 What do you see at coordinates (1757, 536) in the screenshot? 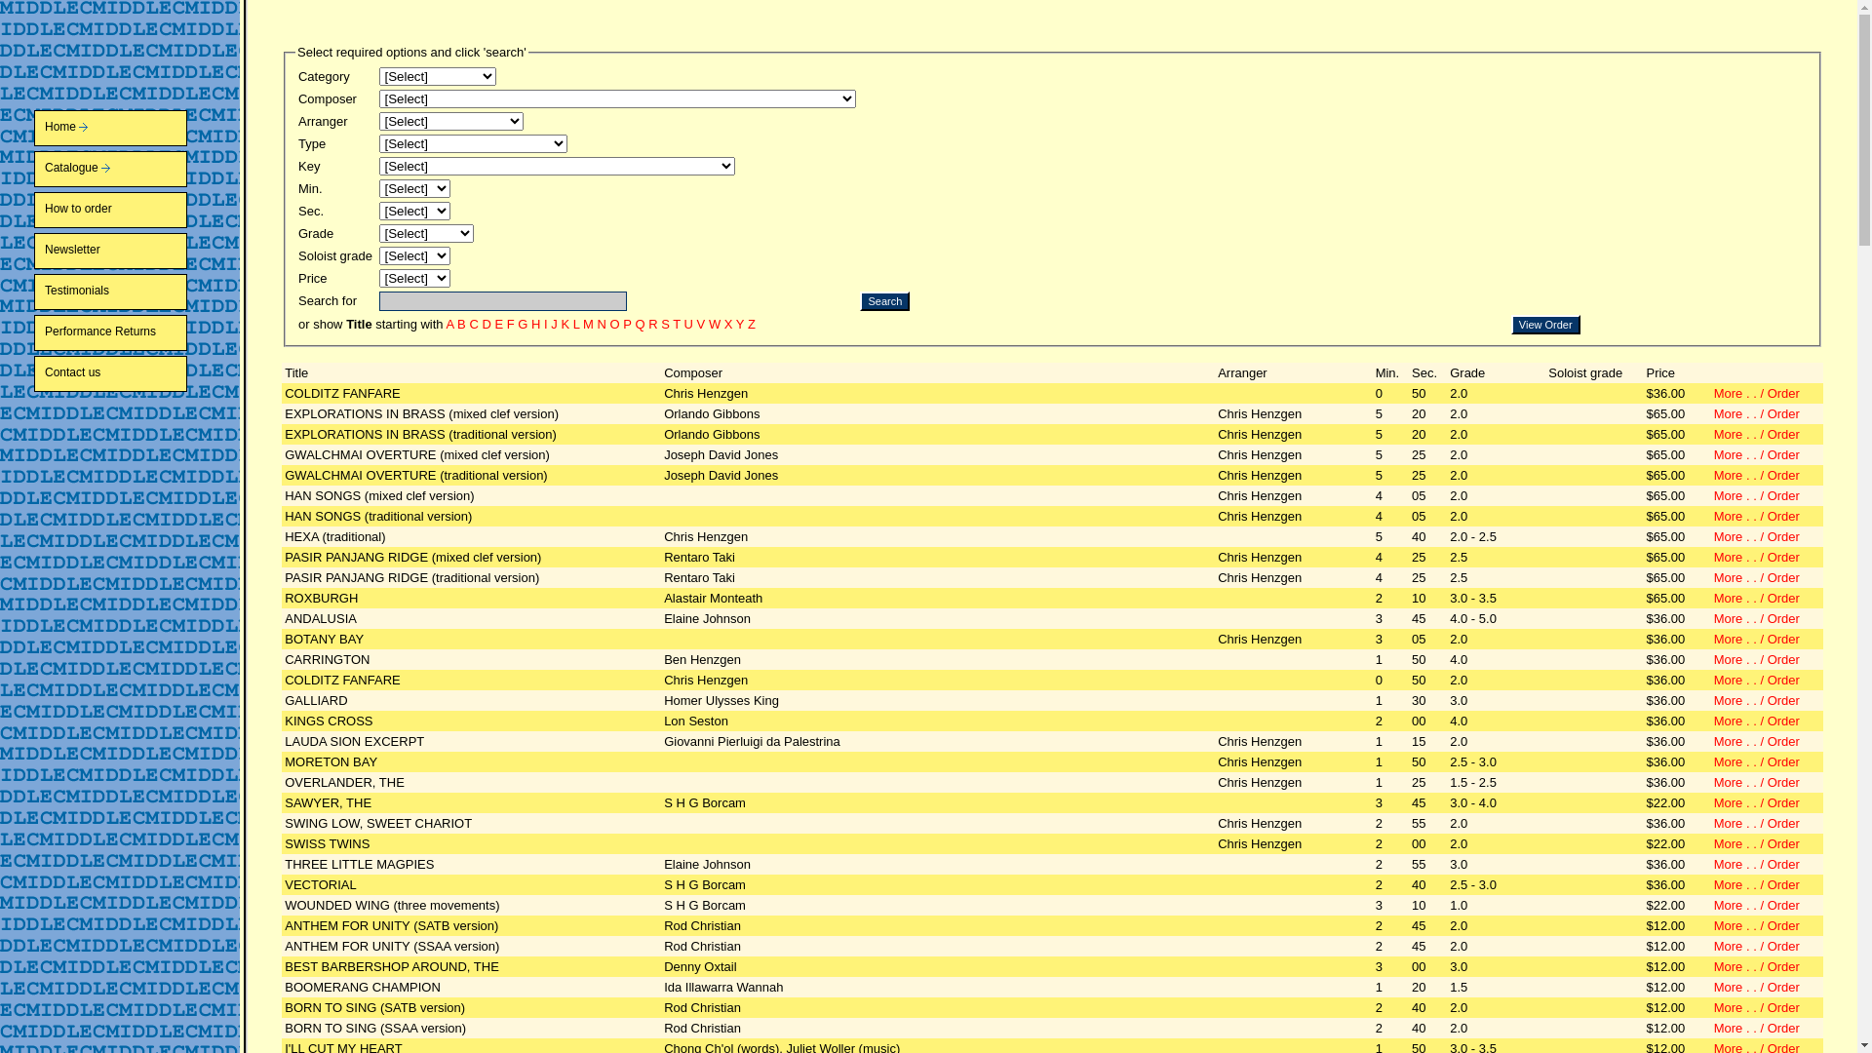
I see `More . . / Order` at bounding box center [1757, 536].